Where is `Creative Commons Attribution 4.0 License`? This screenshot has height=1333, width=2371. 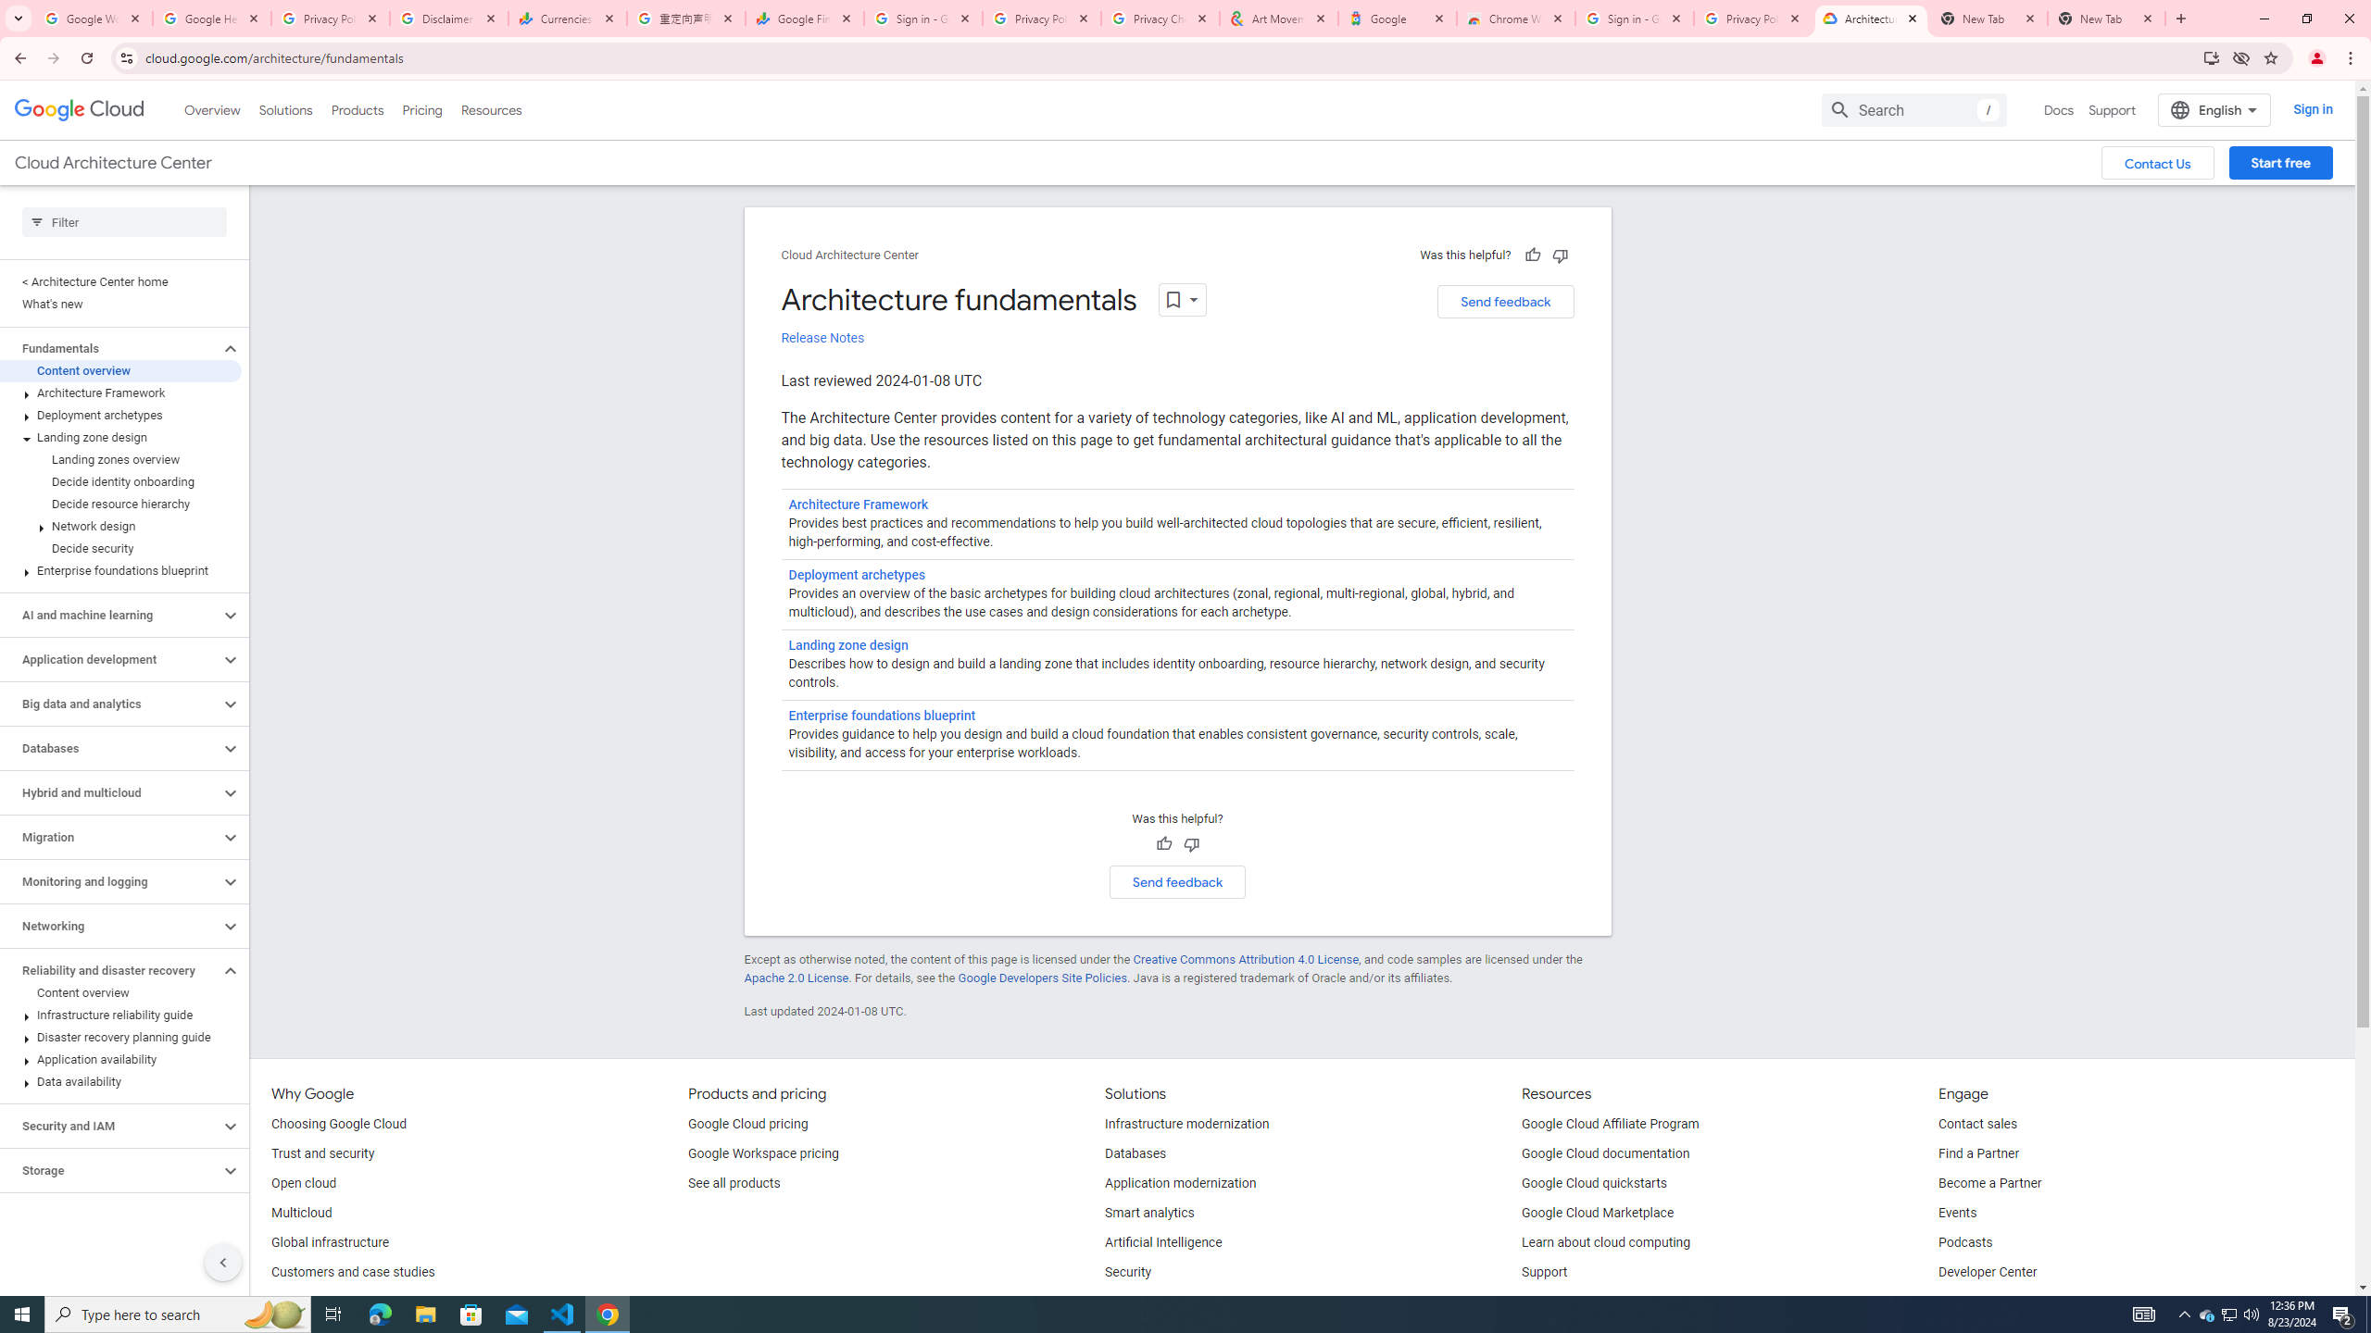
Creative Commons Attribution 4.0 License is located at coordinates (1245, 959).